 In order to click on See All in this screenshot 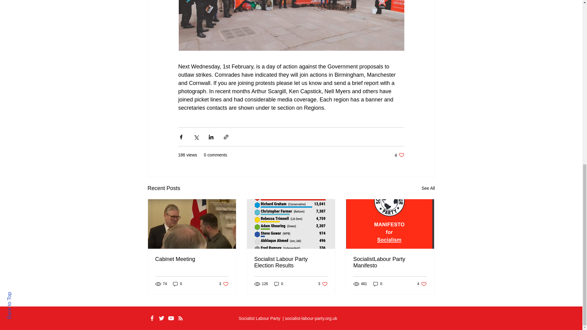, I will do `click(428, 188)`.